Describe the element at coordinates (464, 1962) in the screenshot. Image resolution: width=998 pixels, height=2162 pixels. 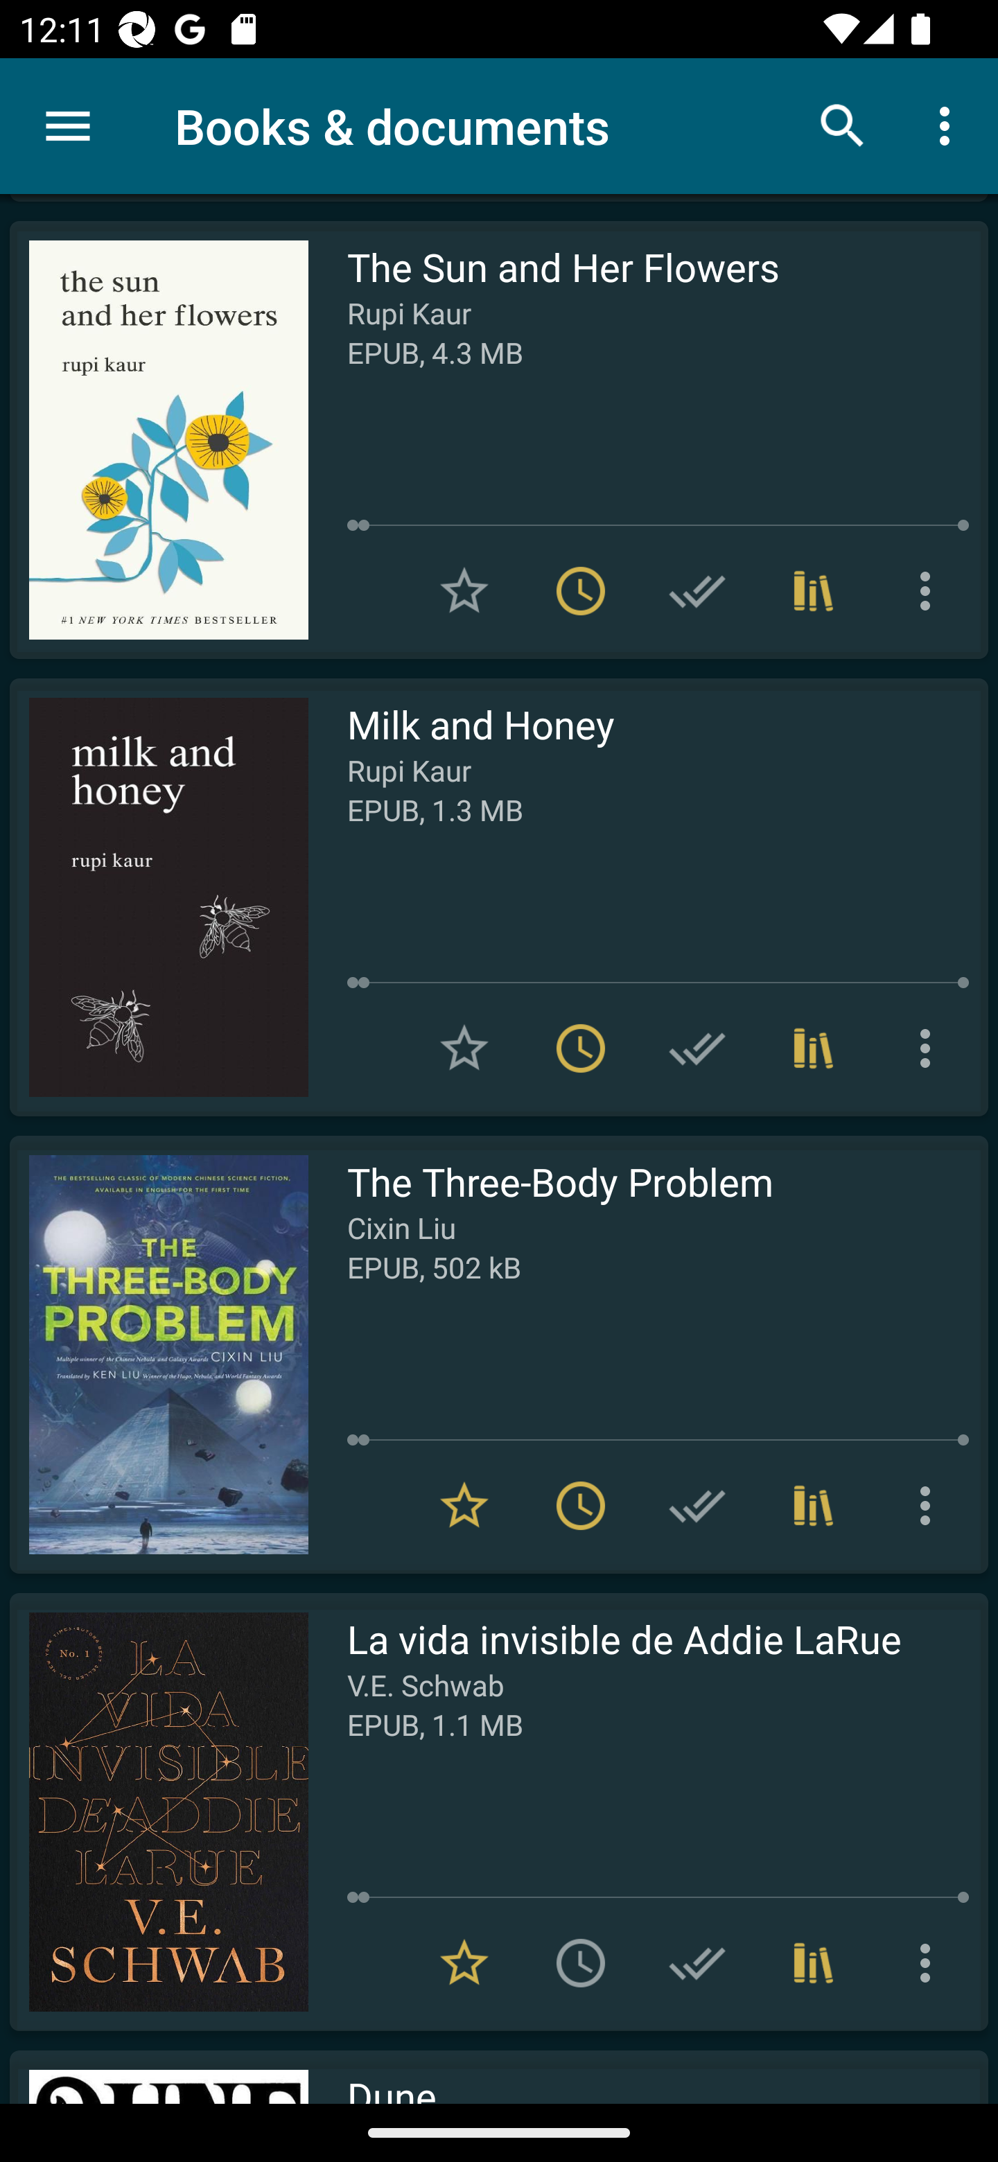
I see `Remove from Favorites` at that location.